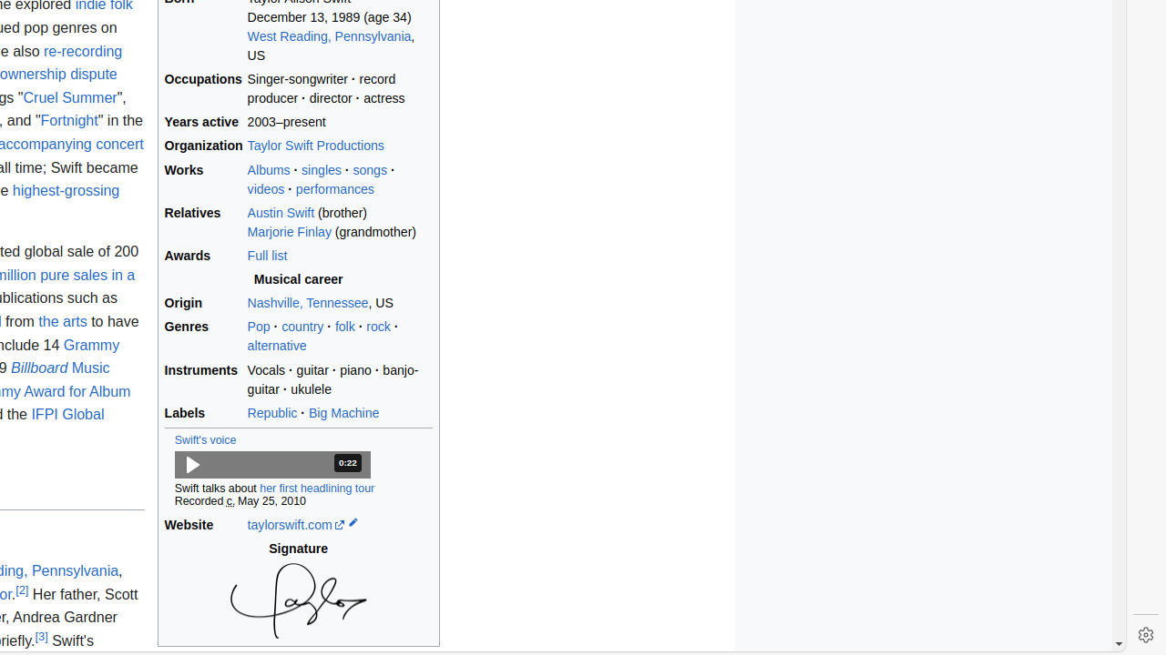  Describe the element at coordinates (317, 489) in the screenshot. I see `her first headlining tour` at that location.